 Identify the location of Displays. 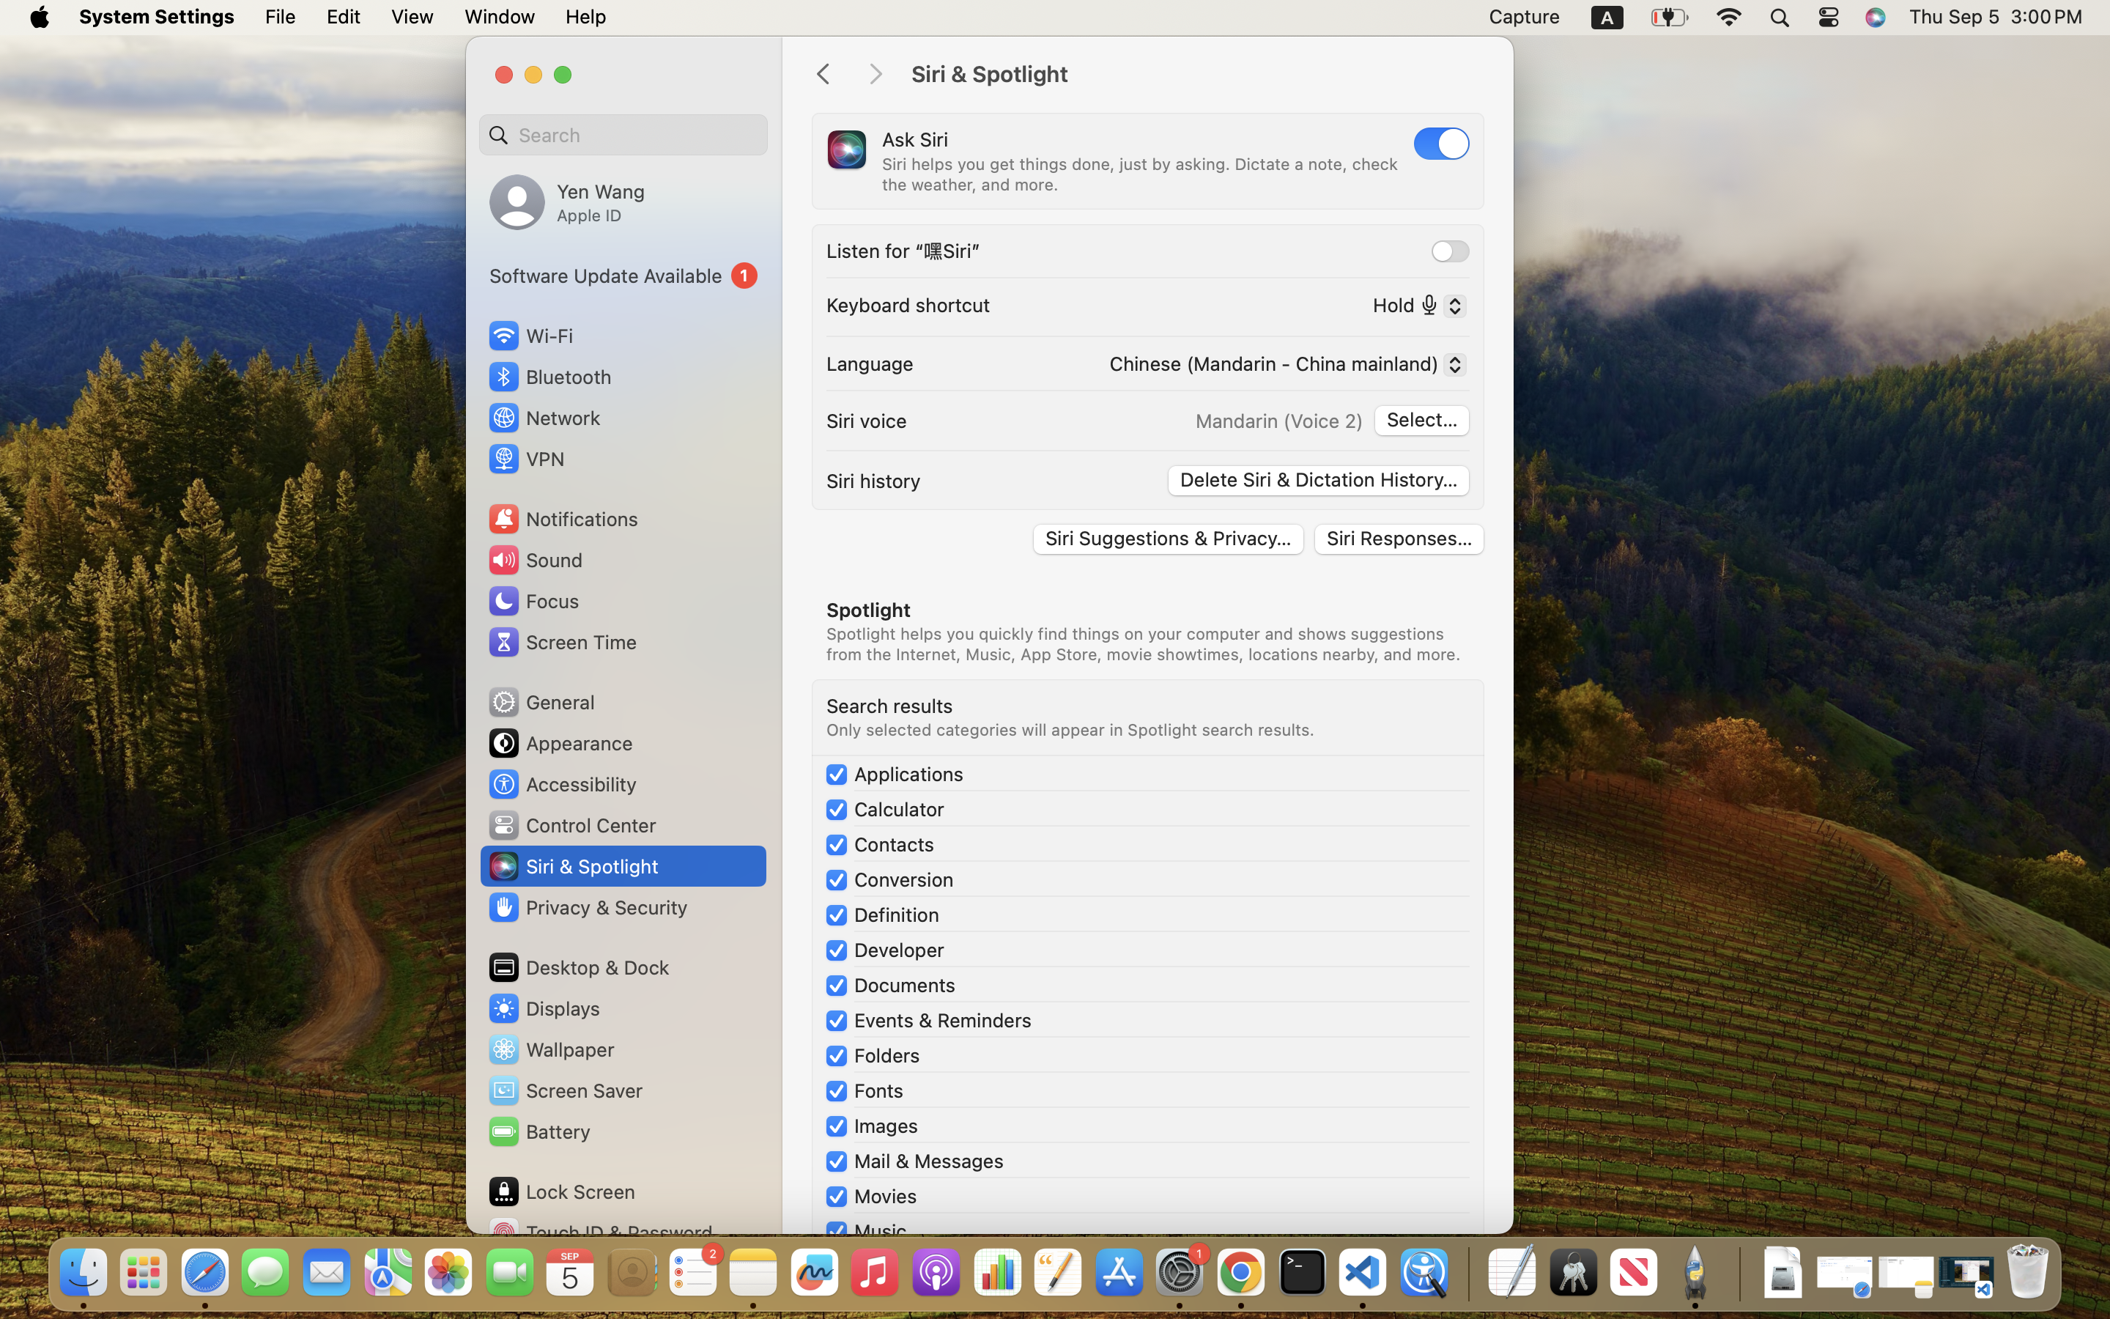
(544, 1008).